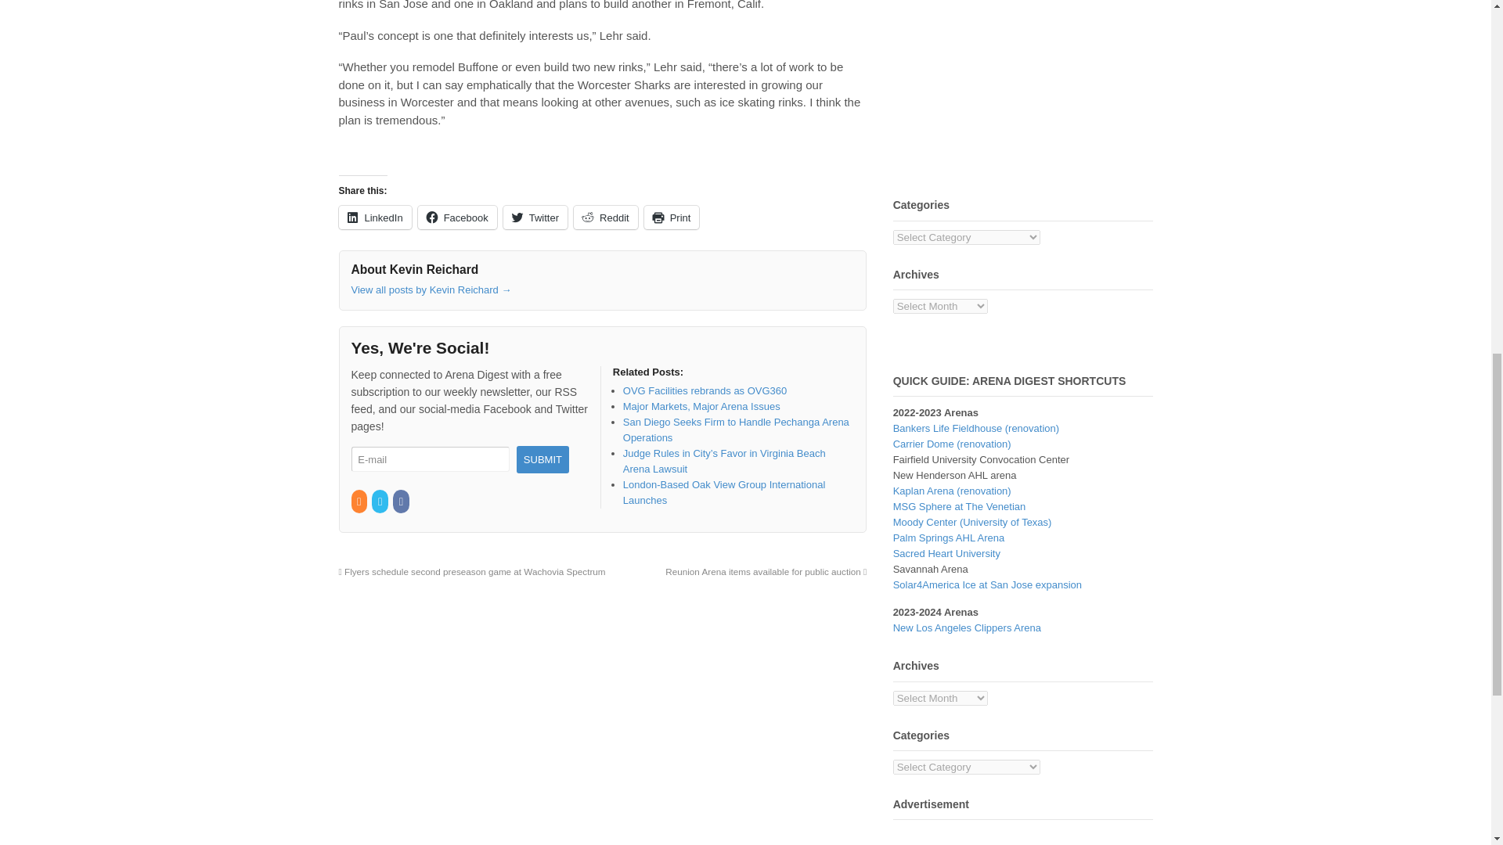 The width and height of the screenshot is (1503, 845). Describe the element at coordinates (535, 218) in the screenshot. I see `Click to share on Twitter` at that location.